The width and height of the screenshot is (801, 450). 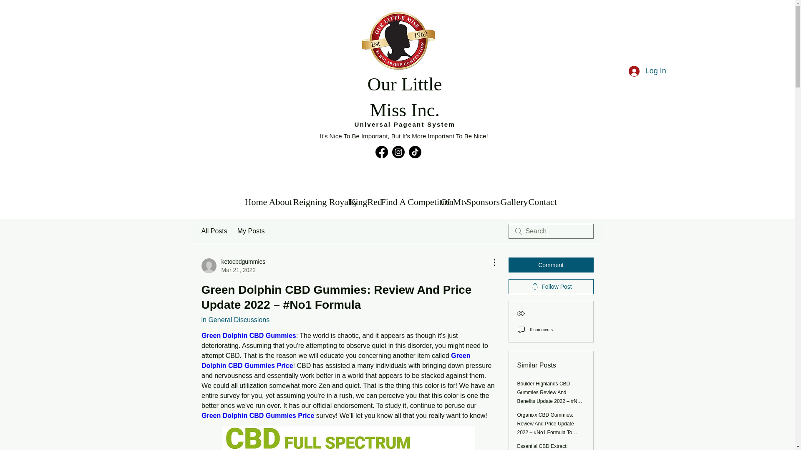 I want to click on OLMtv, so click(x=449, y=202).